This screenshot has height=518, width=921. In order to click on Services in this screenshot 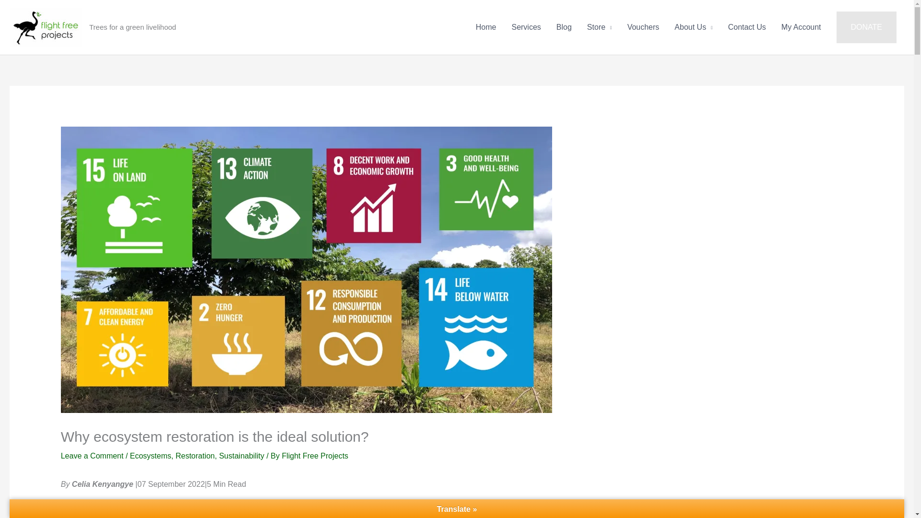, I will do `click(526, 27)`.